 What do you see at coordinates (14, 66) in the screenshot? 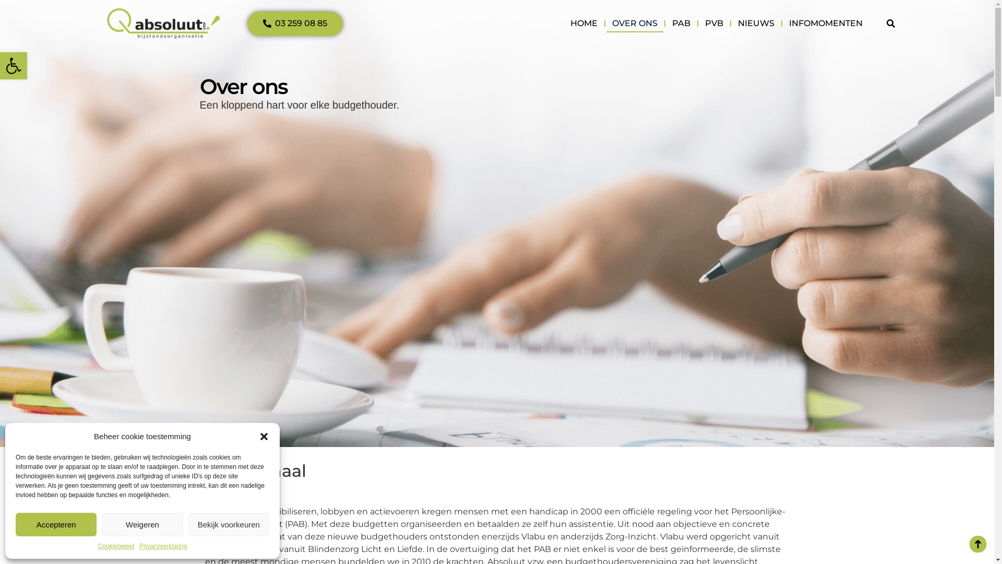
I see `Toolbar openen
Toegankelijkheids- opties` at bounding box center [14, 66].